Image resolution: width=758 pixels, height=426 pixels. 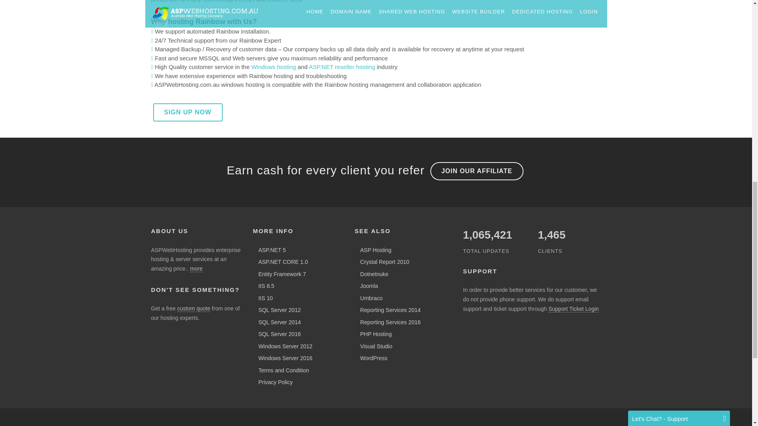 I want to click on SQL Server 2016, so click(x=277, y=334).